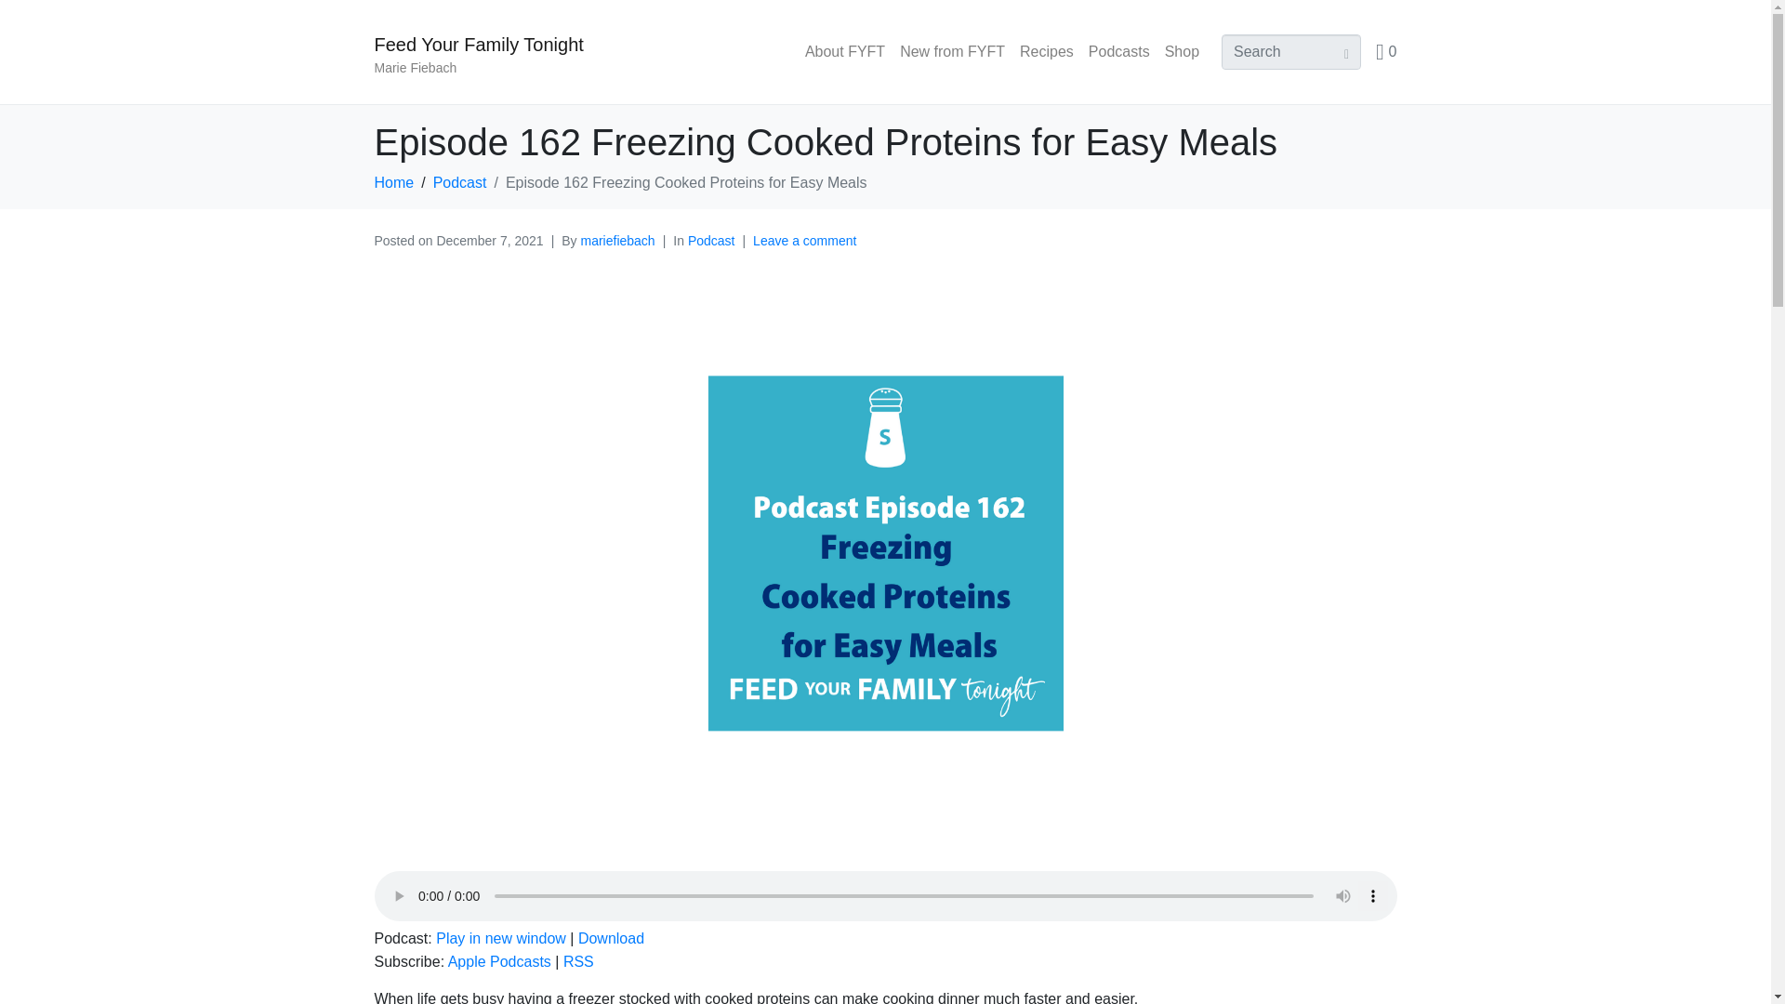 This screenshot has width=1785, height=1004. What do you see at coordinates (617, 240) in the screenshot?
I see `mariefiebach` at bounding box center [617, 240].